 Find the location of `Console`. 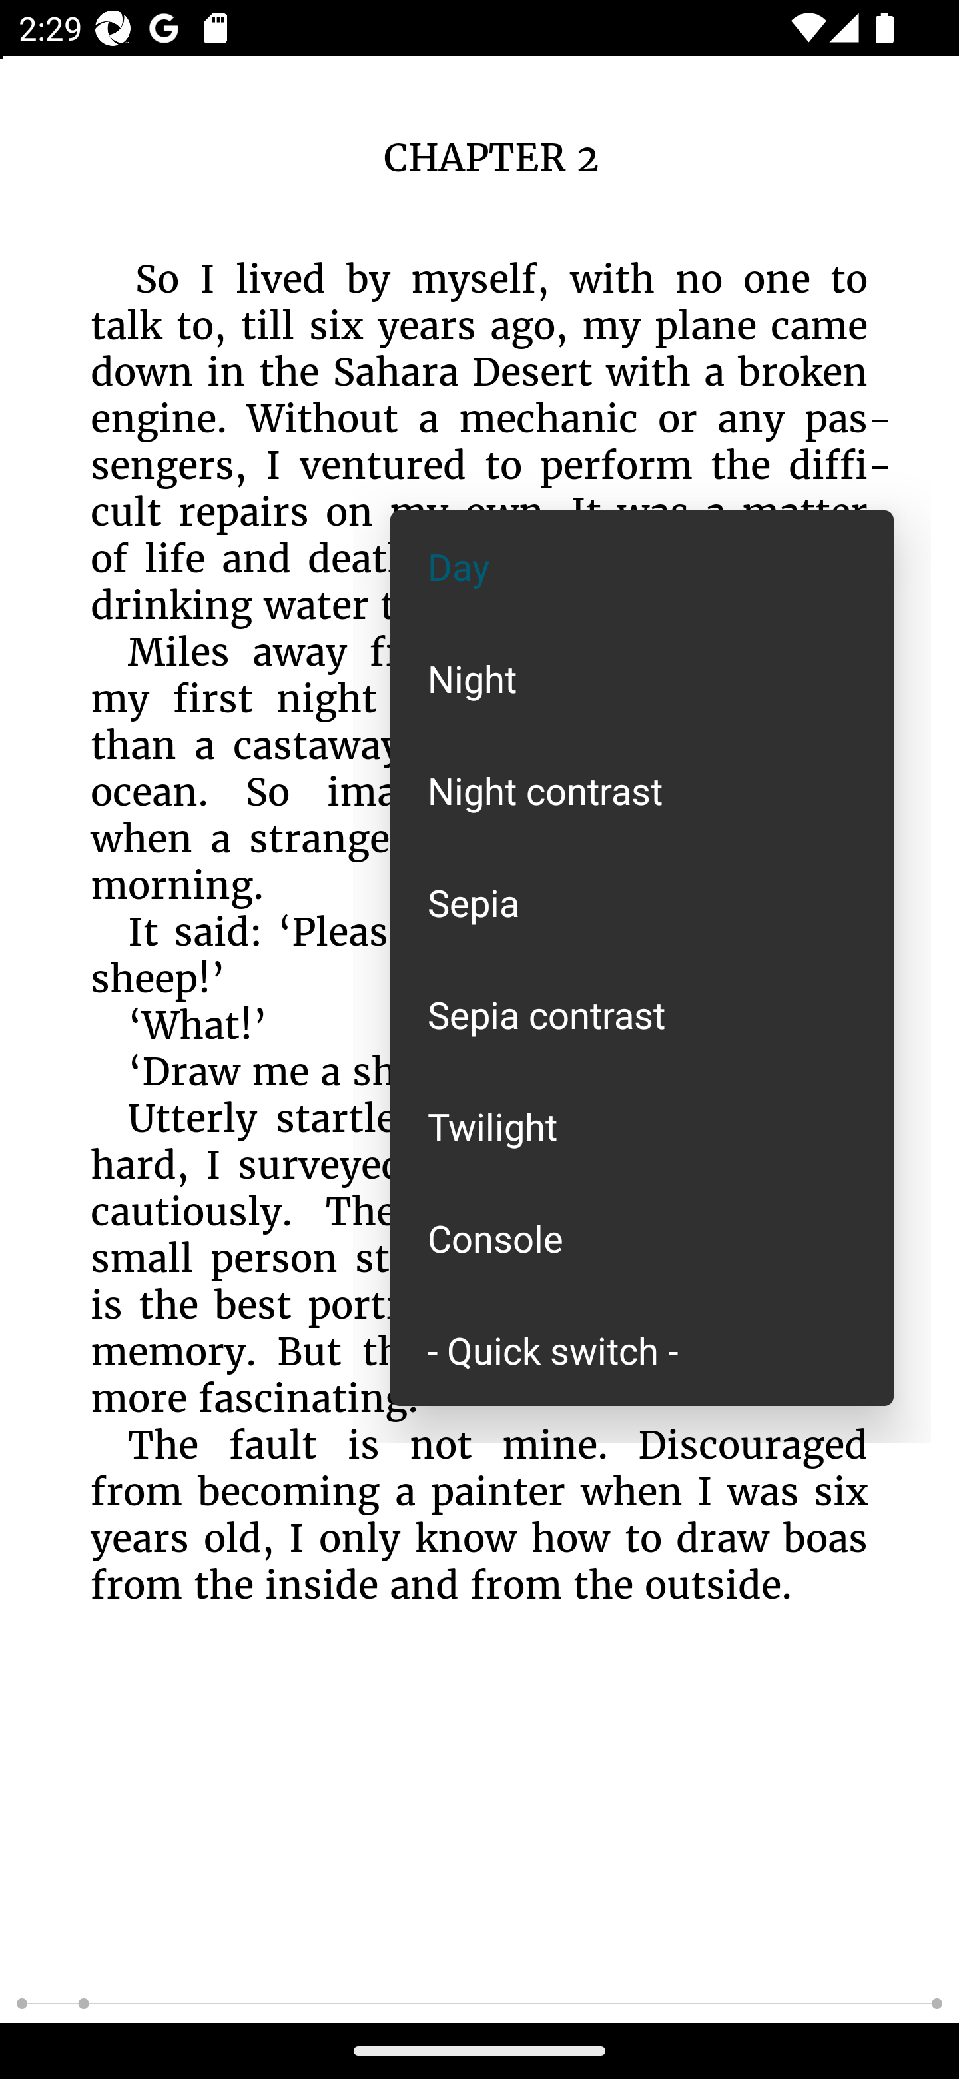

Console is located at coordinates (642, 1238).